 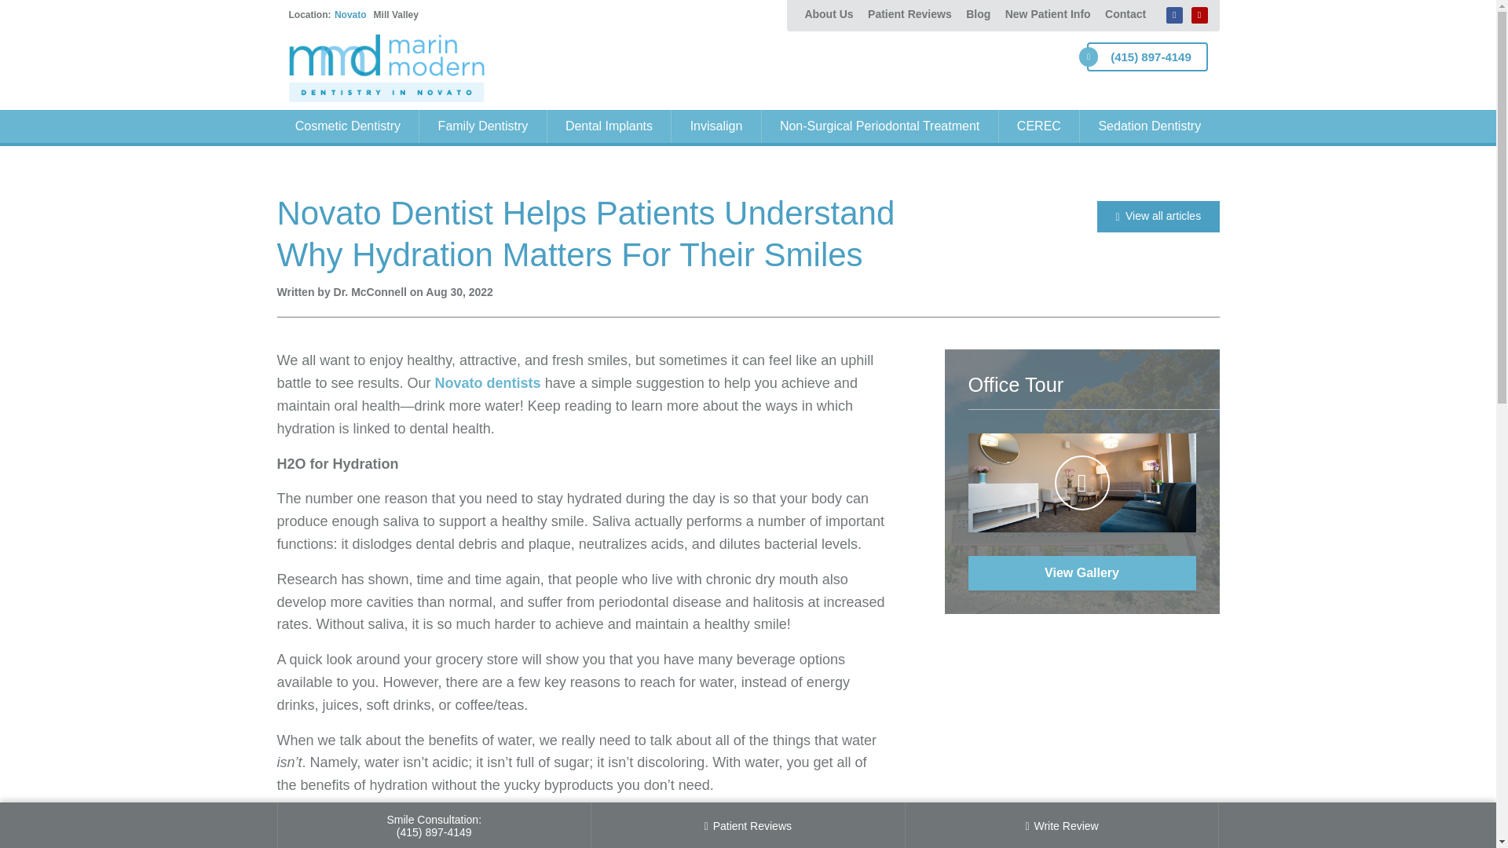 I want to click on Novato, so click(x=350, y=14).